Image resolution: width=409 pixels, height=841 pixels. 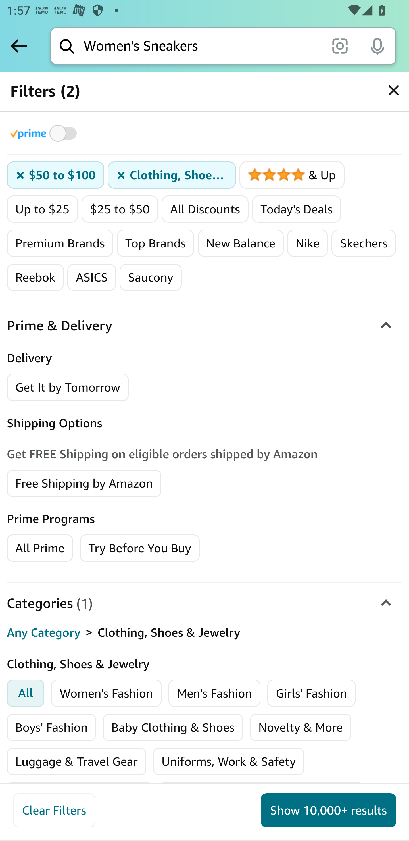 I want to click on × $50 to $100 × $50 to $100, so click(x=56, y=175).